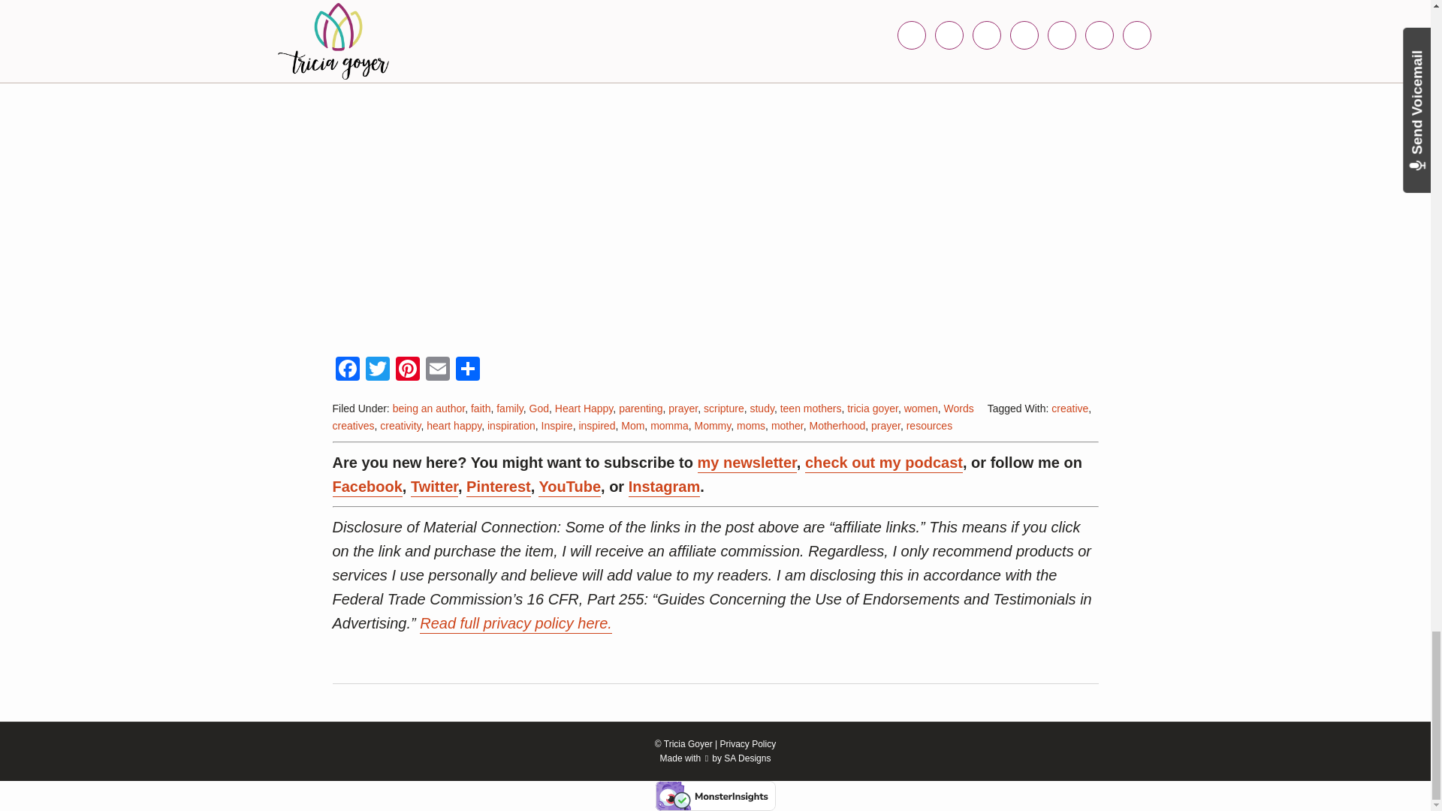  I want to click on Pinterest, so click(407, 370).